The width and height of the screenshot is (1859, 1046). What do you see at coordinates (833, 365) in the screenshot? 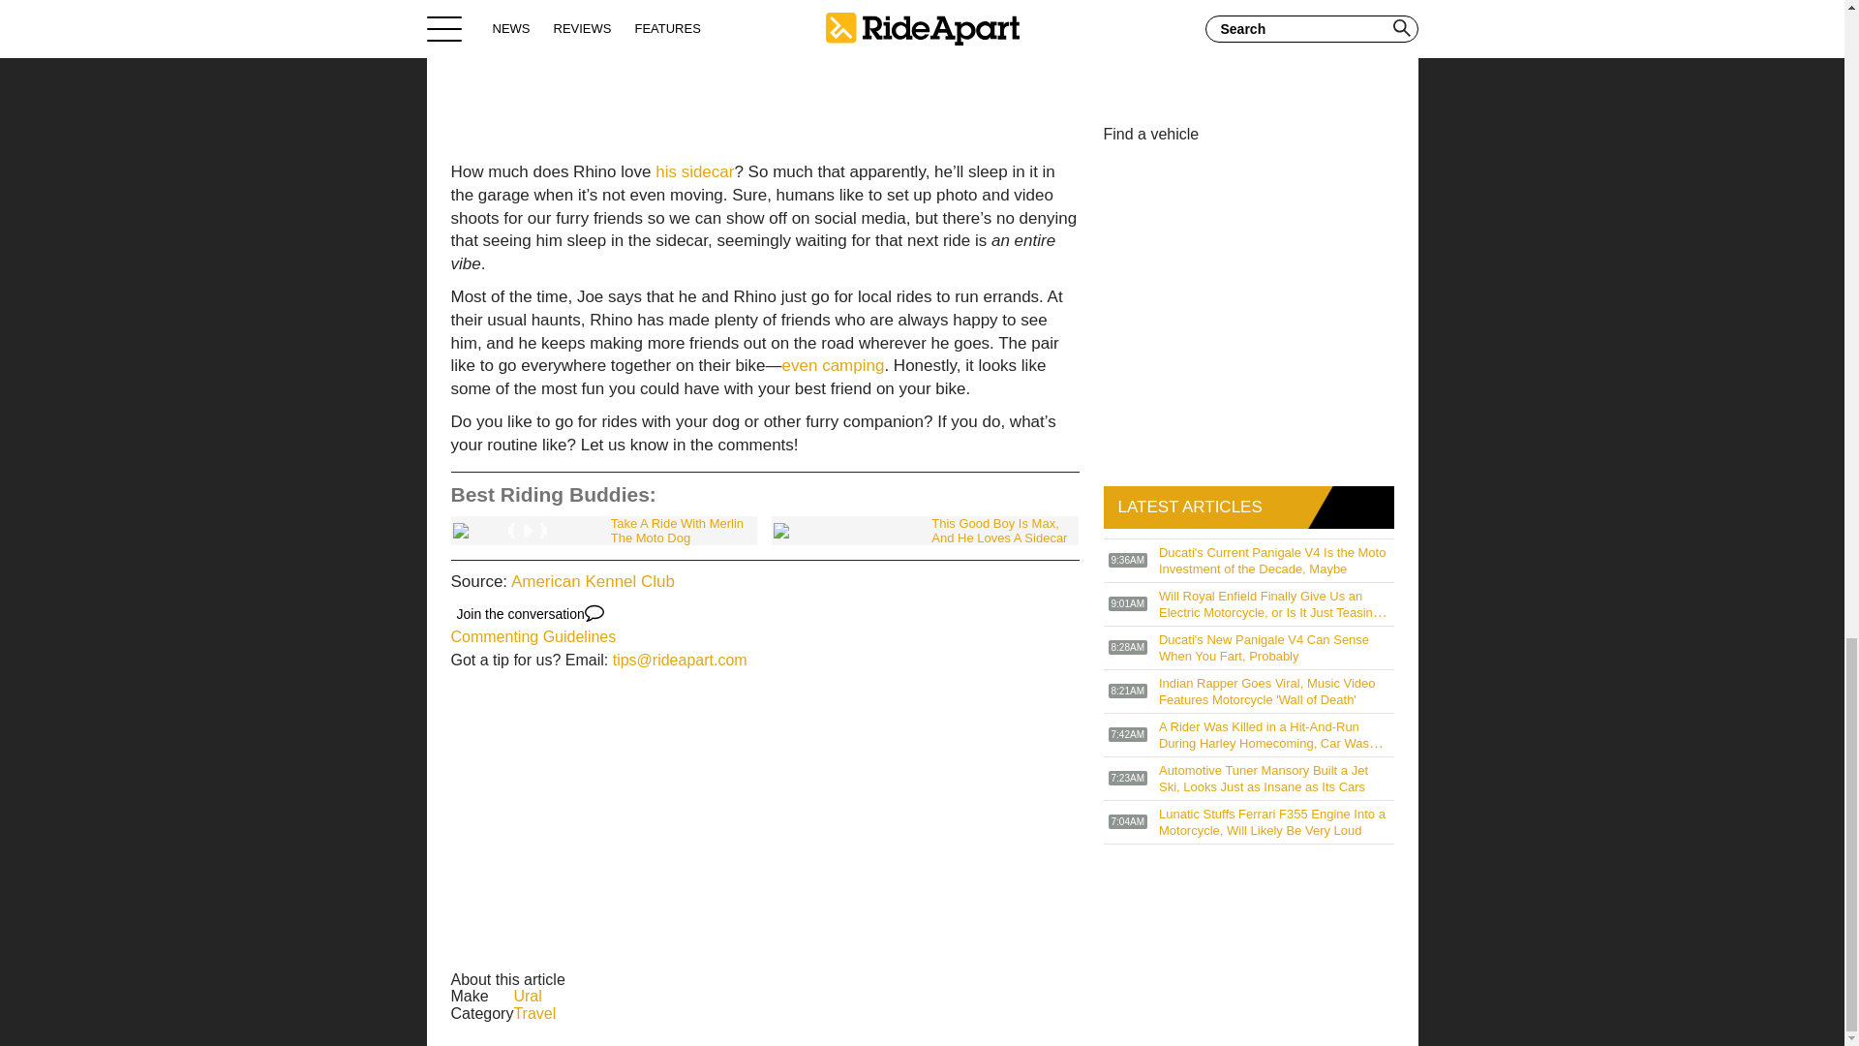
I see `even camping` at bounding box center [833, 365].